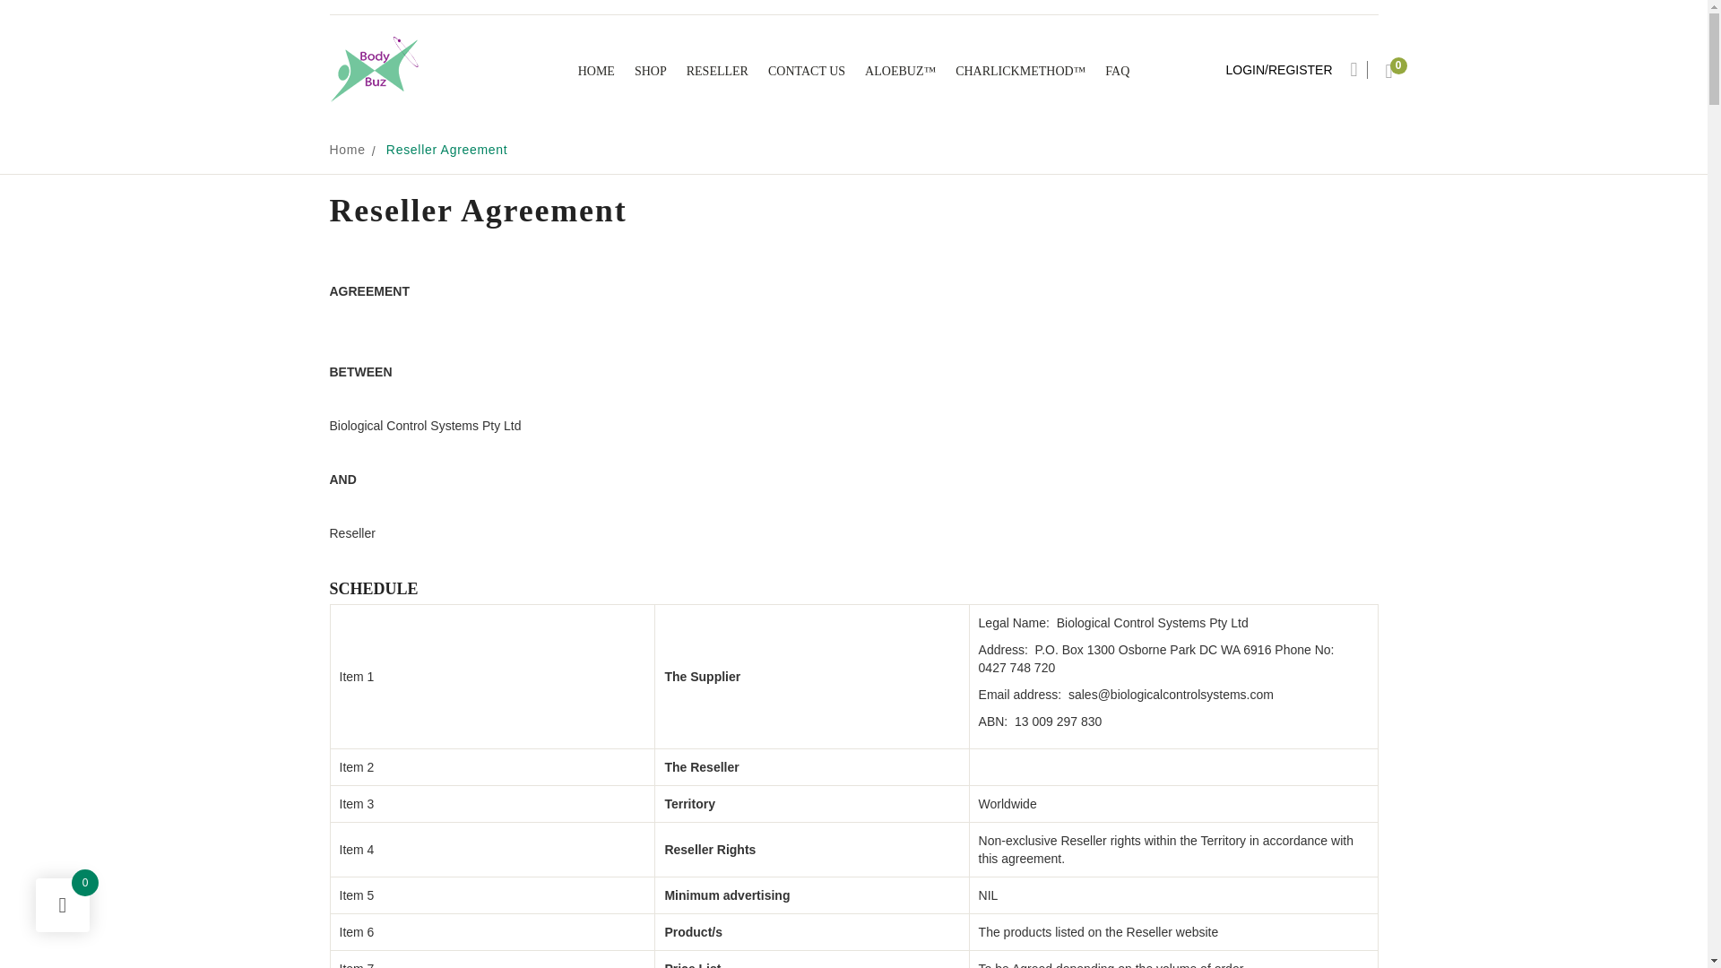 The width and height of the screenshot is (1721, 968). What do you see at coordinates (1280, 70) in the screenshot?
I see `LOGIN/REGISTER` at bounding box center [1280, 70].